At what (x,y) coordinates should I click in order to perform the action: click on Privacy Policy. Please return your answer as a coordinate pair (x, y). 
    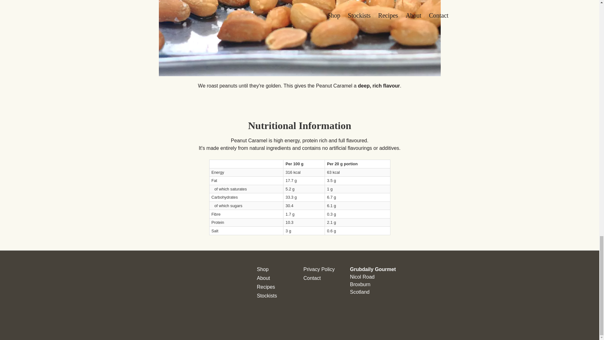
    Looking at the image, I should click on (319, 269).